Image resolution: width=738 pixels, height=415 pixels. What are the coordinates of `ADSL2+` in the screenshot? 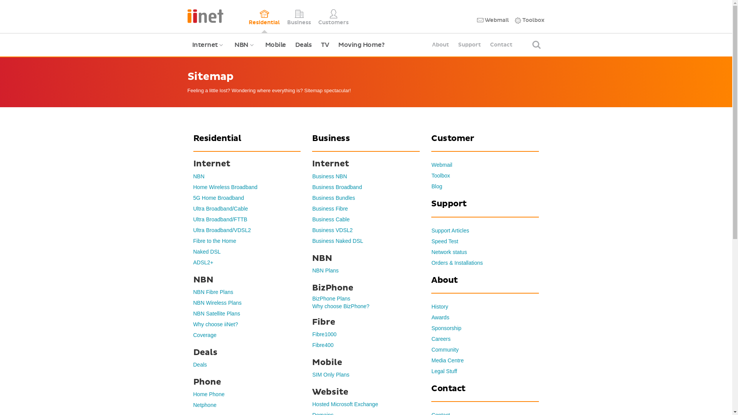 It's located at (203, 262).